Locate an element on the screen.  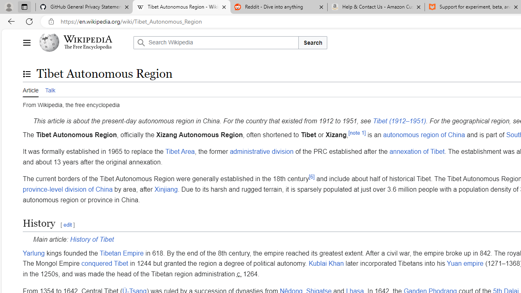
Tibet Autonomous Region - Wikipedia is located at coordinates (181, 7).